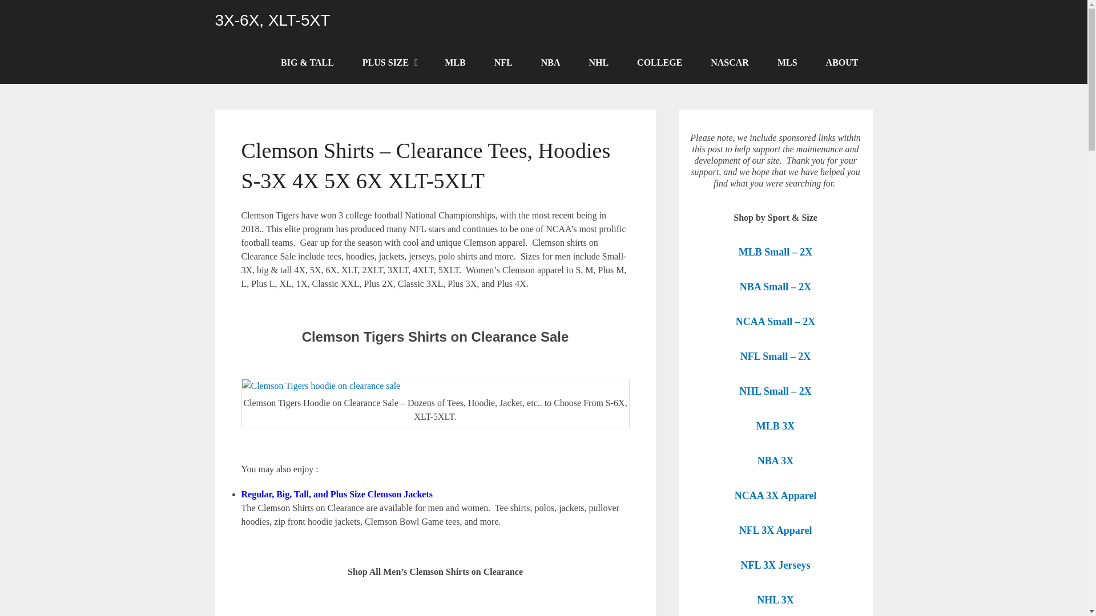 This screenshot has height=616, width=1096. What do you see at coordinates (788, 63) in the screenshot?
I see `MLS` at bounding box center [788, 63].